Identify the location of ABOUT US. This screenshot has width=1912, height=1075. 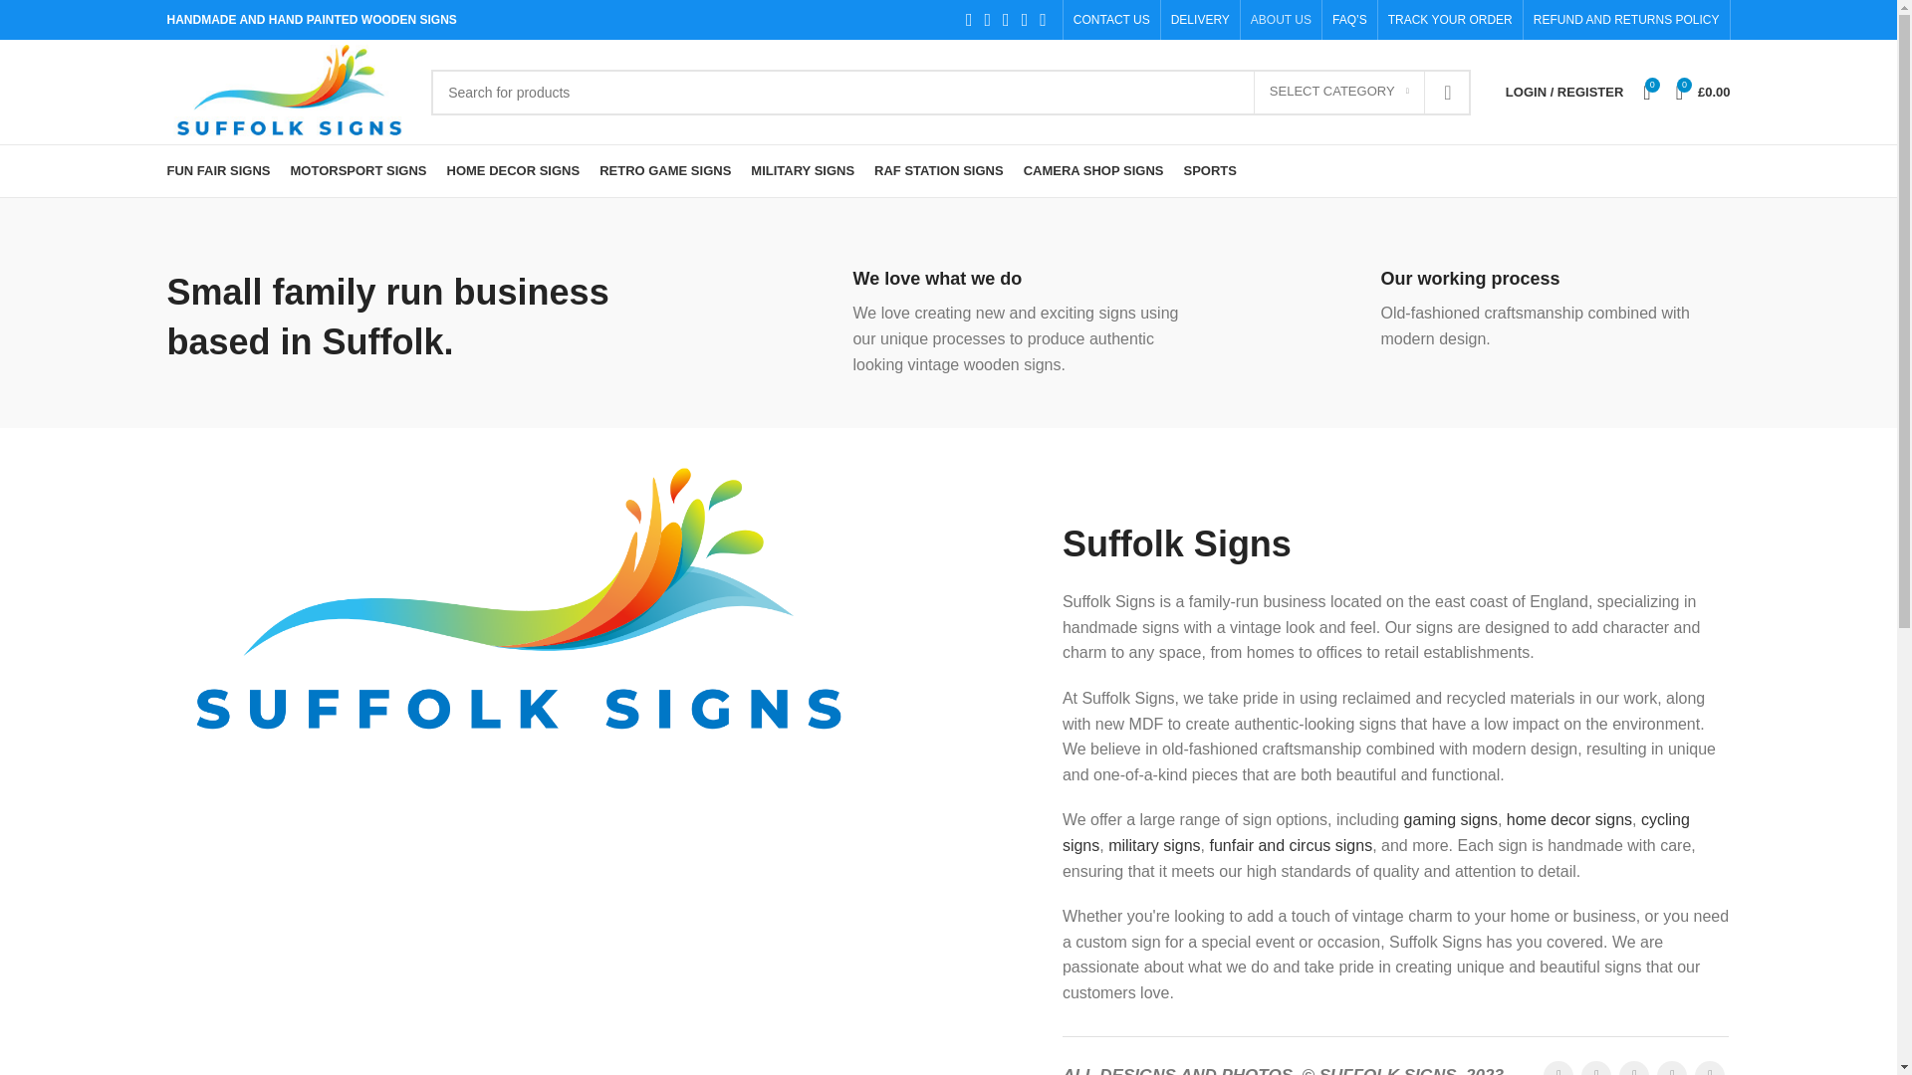
(1281, 20).